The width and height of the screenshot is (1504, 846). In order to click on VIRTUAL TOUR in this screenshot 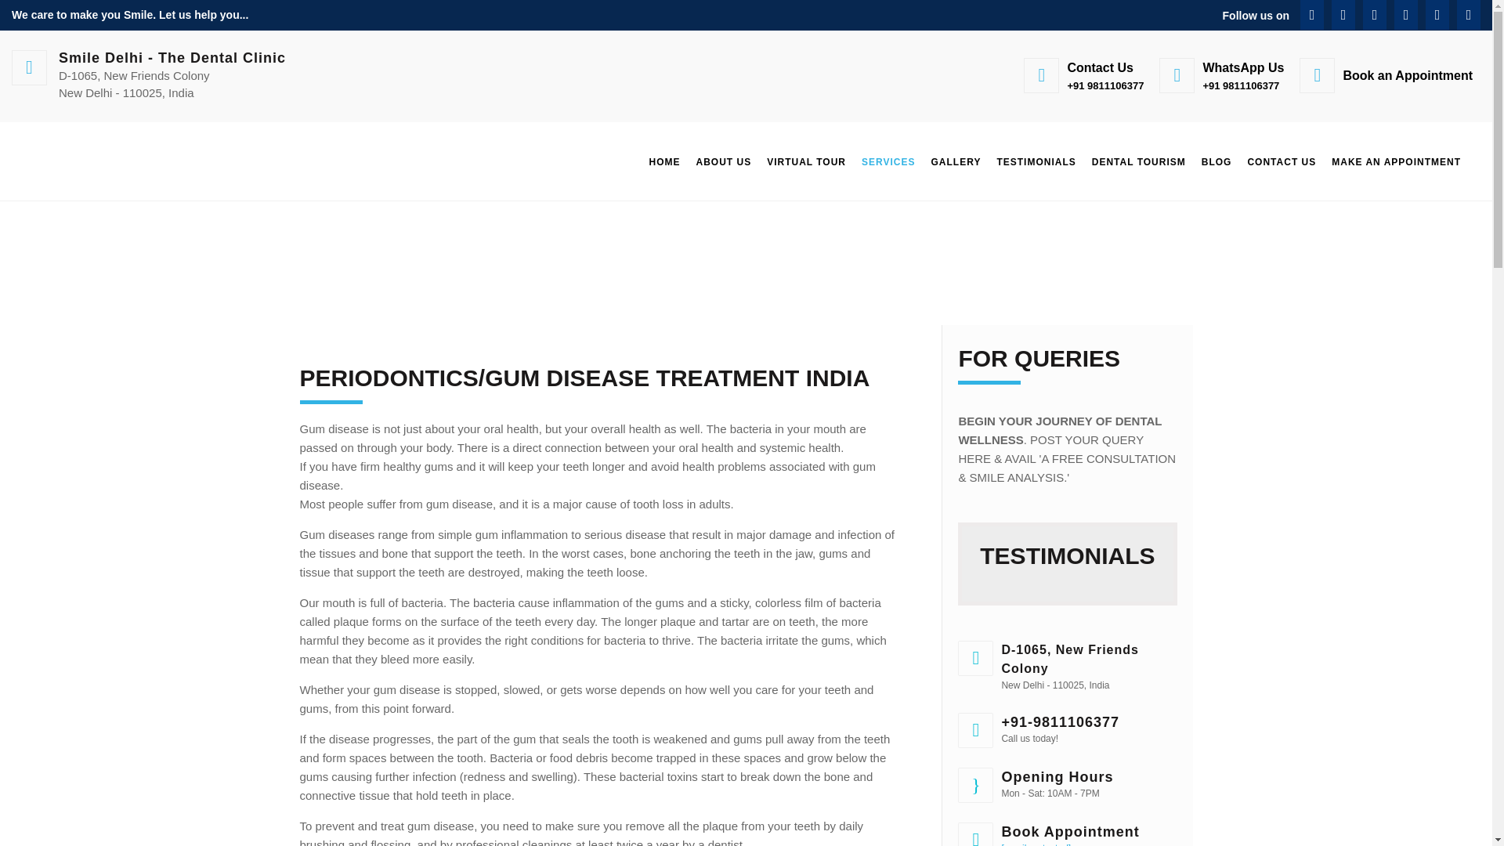, I will do `click(807, 161)`.